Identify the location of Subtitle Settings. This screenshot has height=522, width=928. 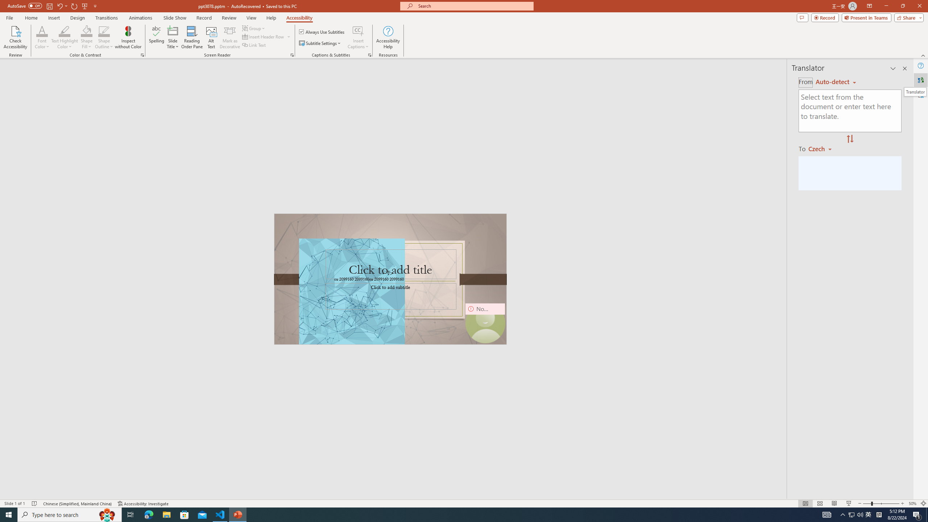
(320, 43).